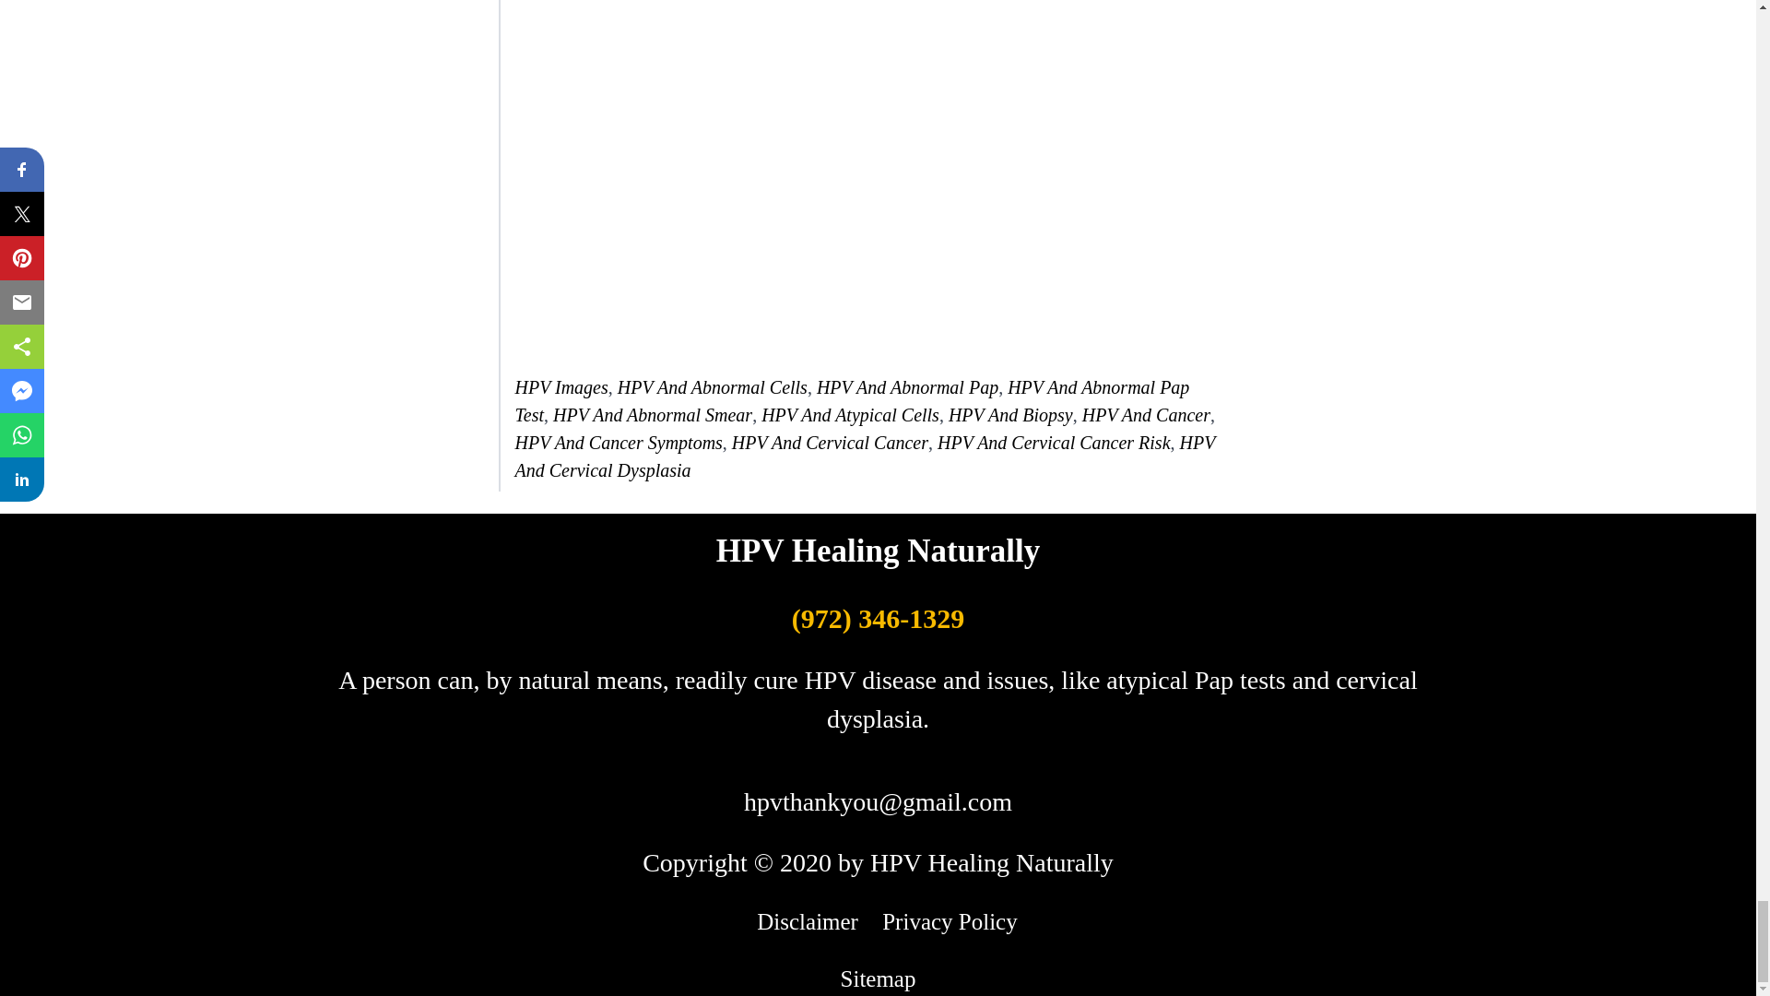 This screenshot has height=996, width=1770. What do you see at coordinates (618, 443) in the screenshot?
I see `HPV And Cancer Symptoms` at bounding box center [618, 443].